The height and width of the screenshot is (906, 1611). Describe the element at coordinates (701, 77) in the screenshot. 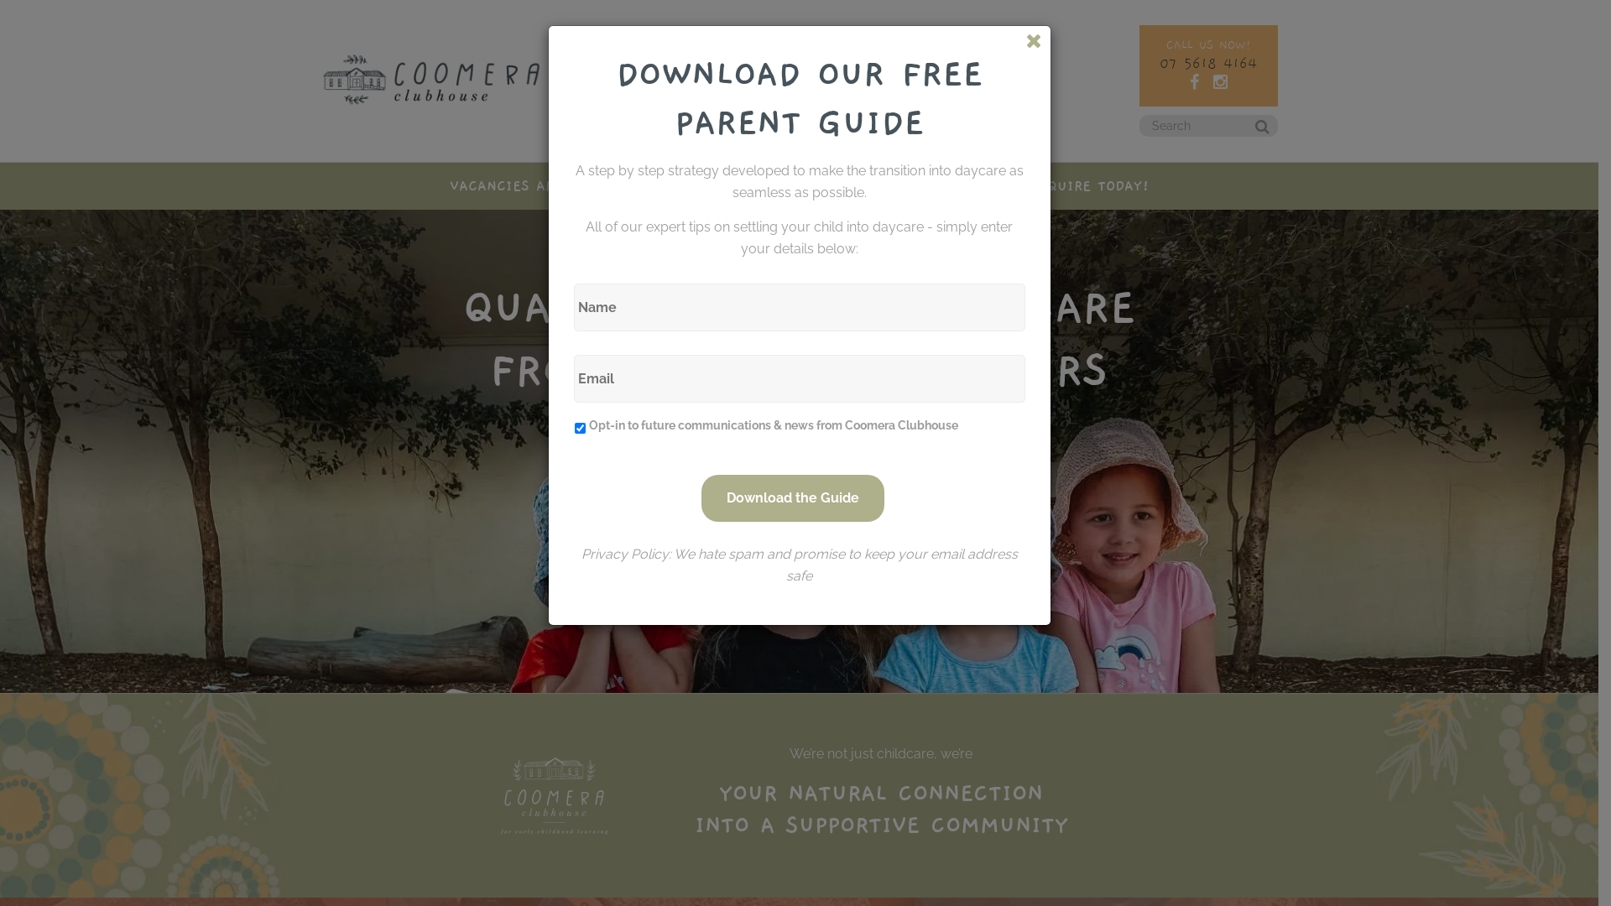

I see `programs` at that location.